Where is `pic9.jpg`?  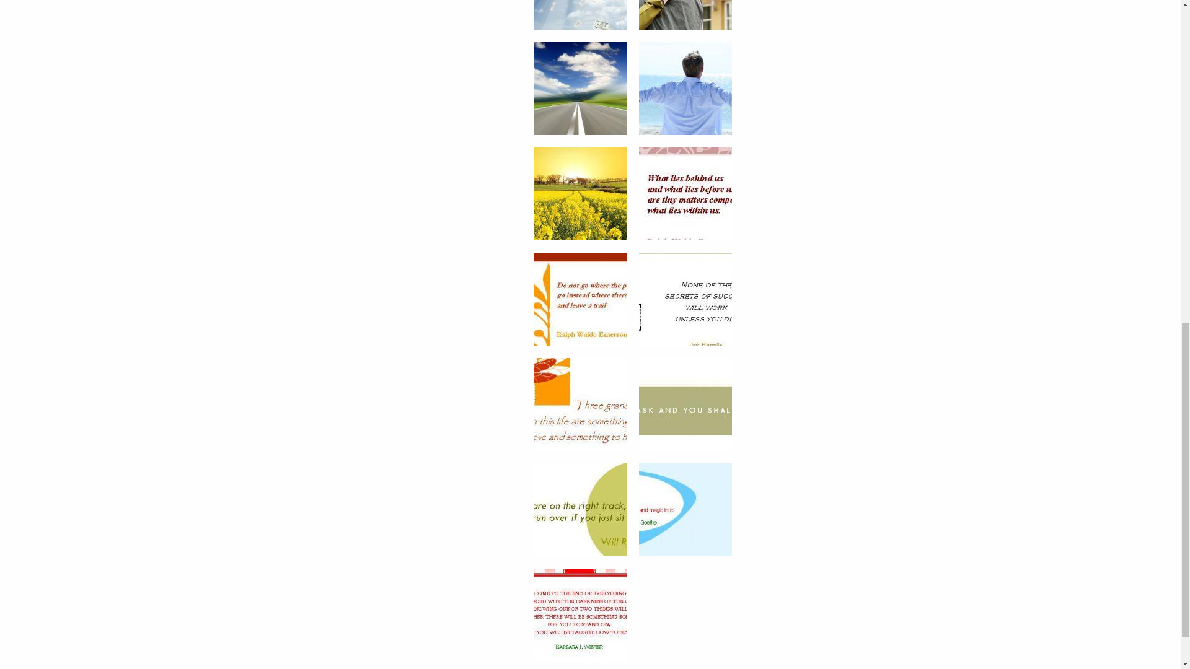 pic9.jpg is located at coordinates (580, 192).